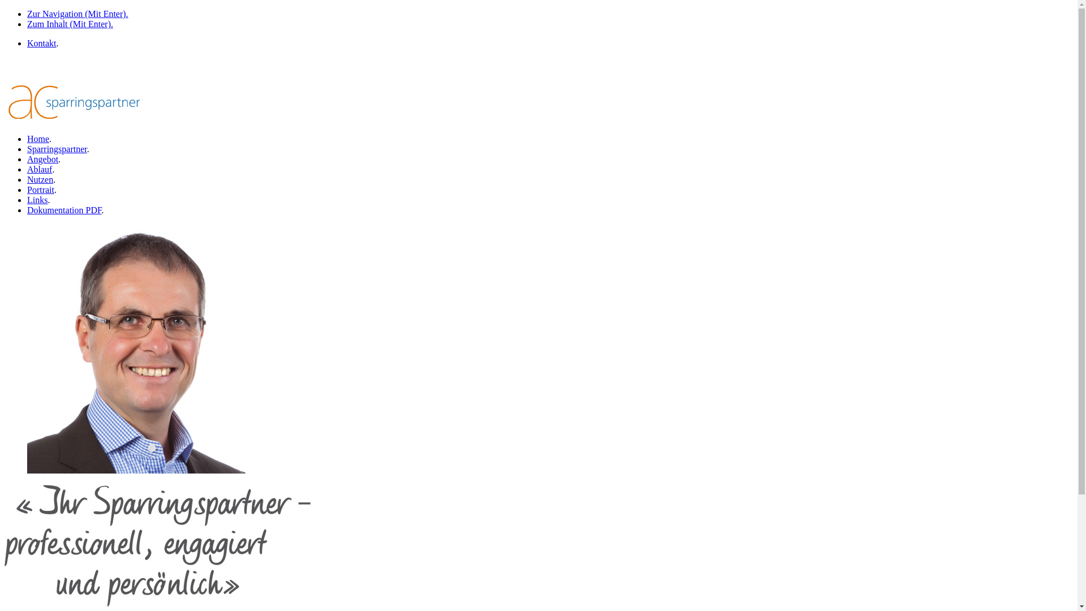  I want to click on Dokumentation PDF, so click(64, 210).